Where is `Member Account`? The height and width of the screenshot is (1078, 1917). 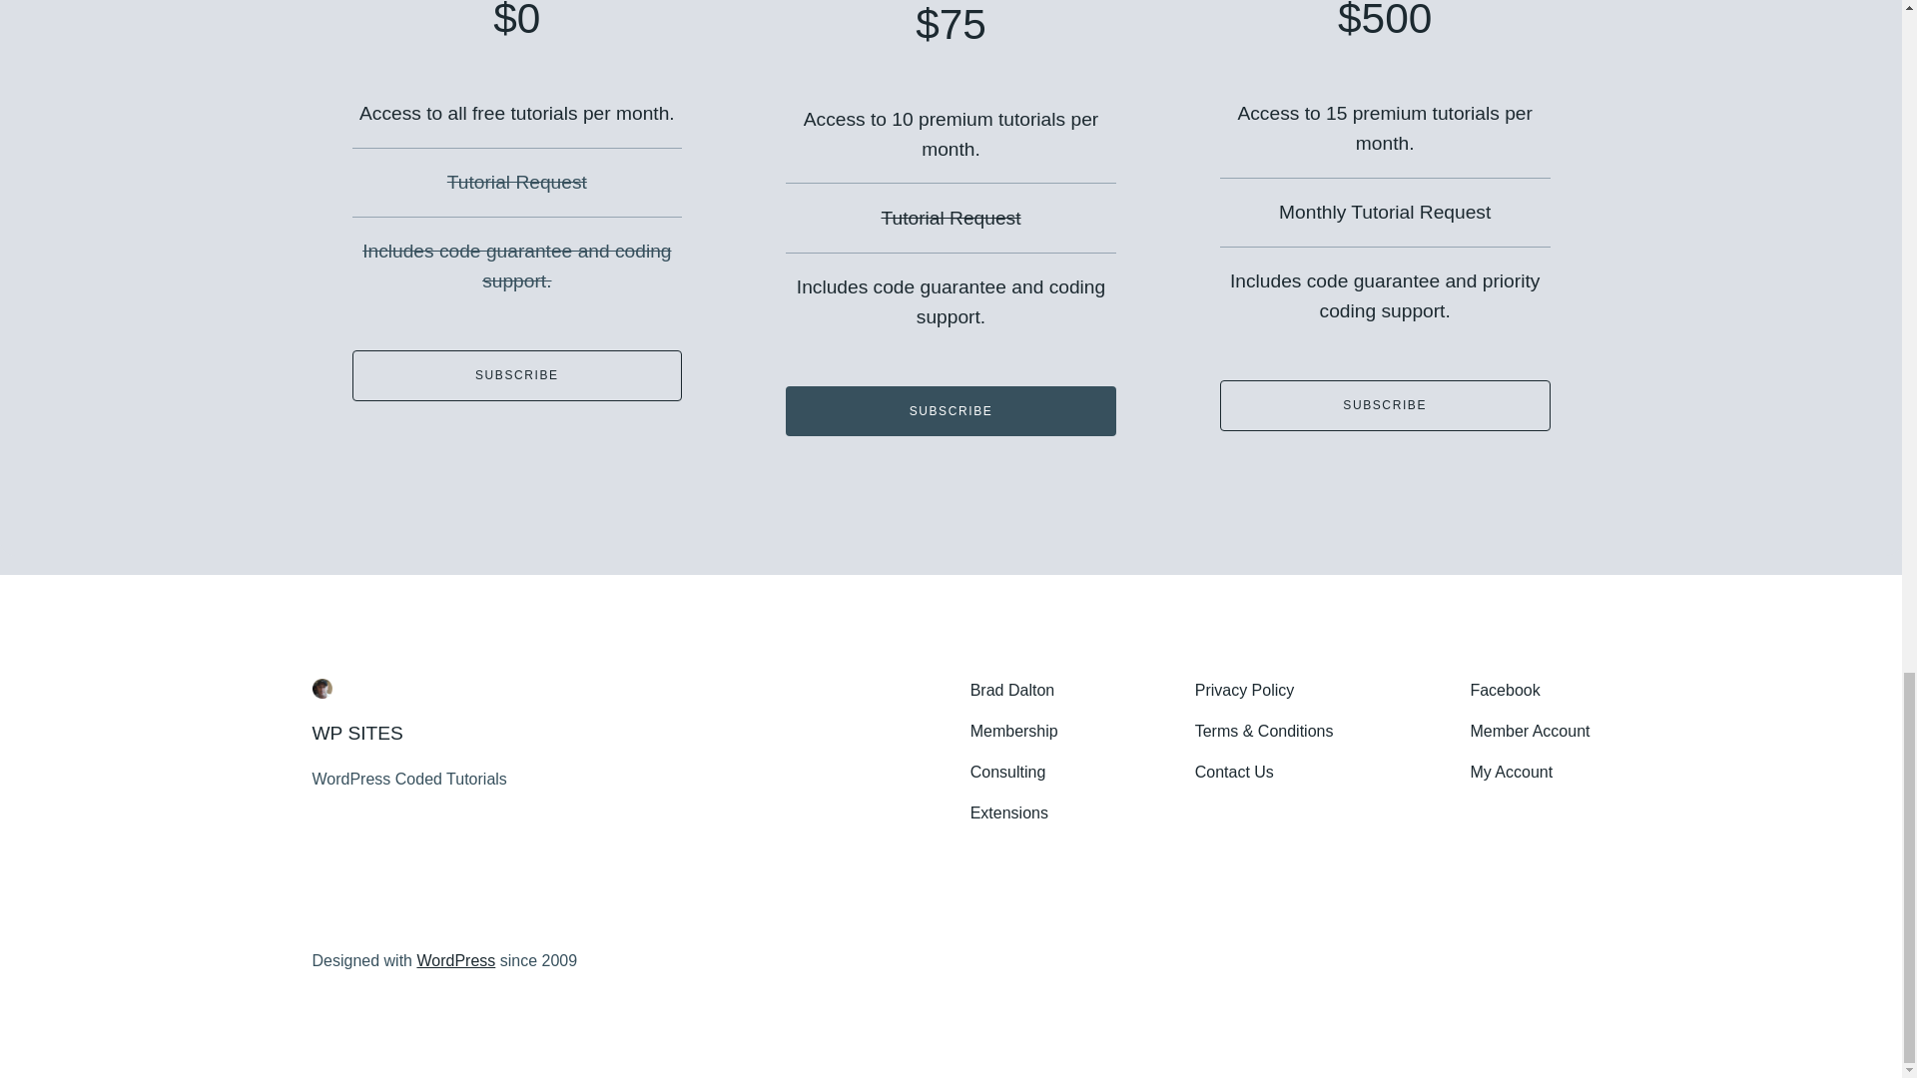 Member Account is located at coordinates (1530, 733).